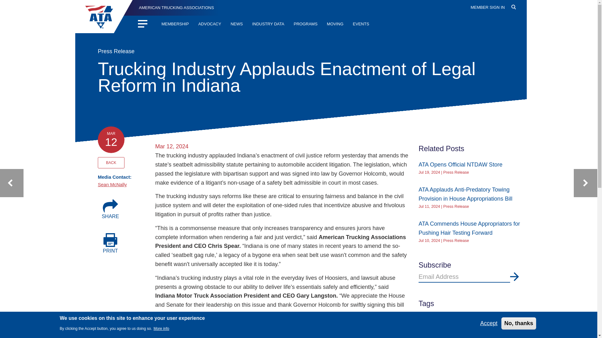 This screenshot has height=338, width=602. Describe the element at coordinates (141, 23) in the screenshot. I see `Toggle navigation` at that location.